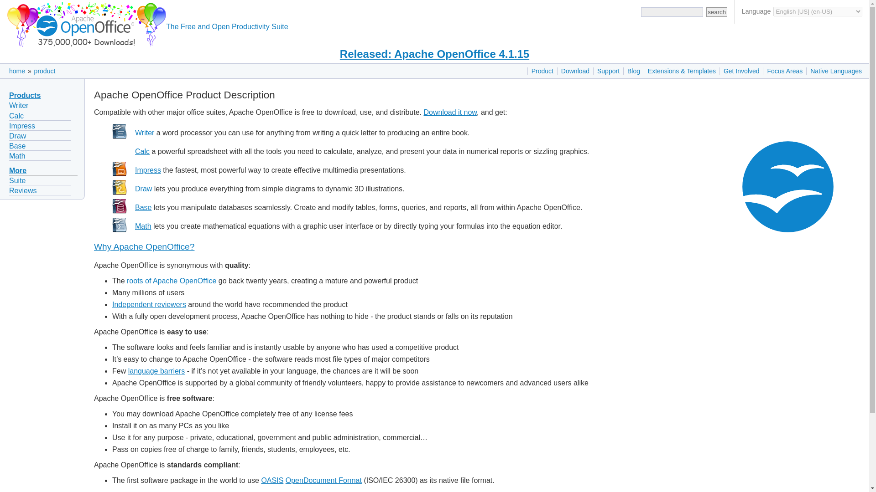 The height and width of the screenshot is (492, 876). Describe the element at coordinates (148, 170) in the screenshot. I see `Presentation program` at that location.